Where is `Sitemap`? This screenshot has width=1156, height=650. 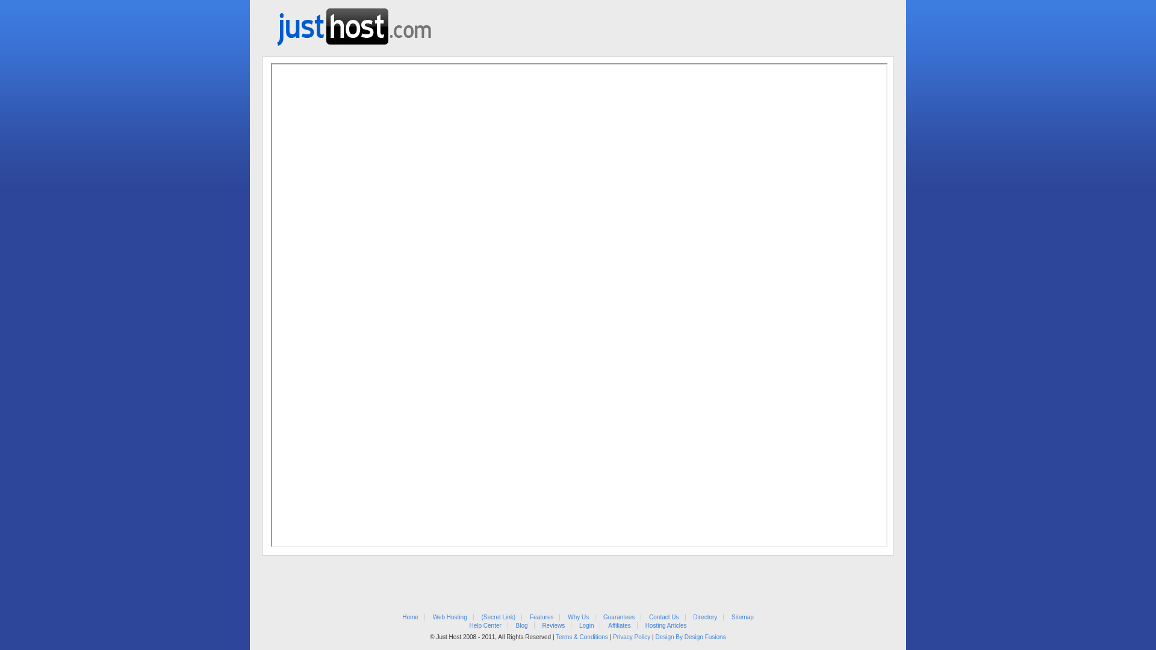
Sitemap is located at coordinates (743, 617).